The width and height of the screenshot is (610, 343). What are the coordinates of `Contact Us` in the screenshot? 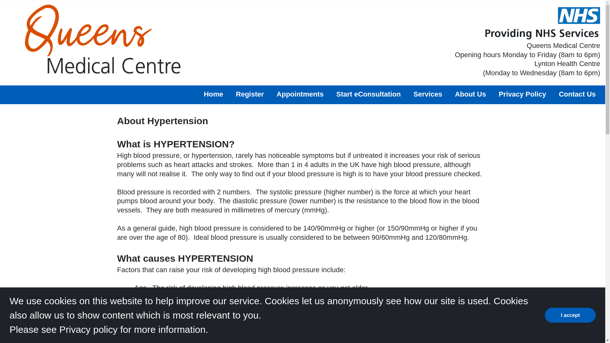 It's located at (577, 94).